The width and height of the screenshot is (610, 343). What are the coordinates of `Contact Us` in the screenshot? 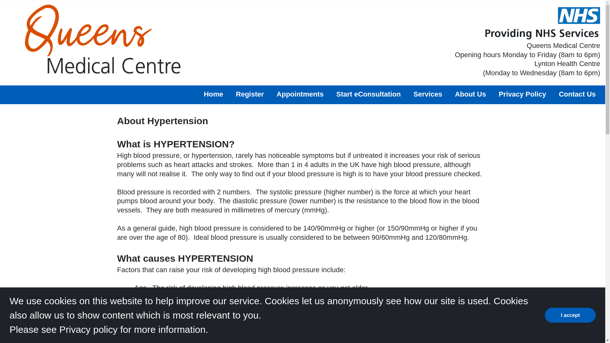 It's located at (577, 94).